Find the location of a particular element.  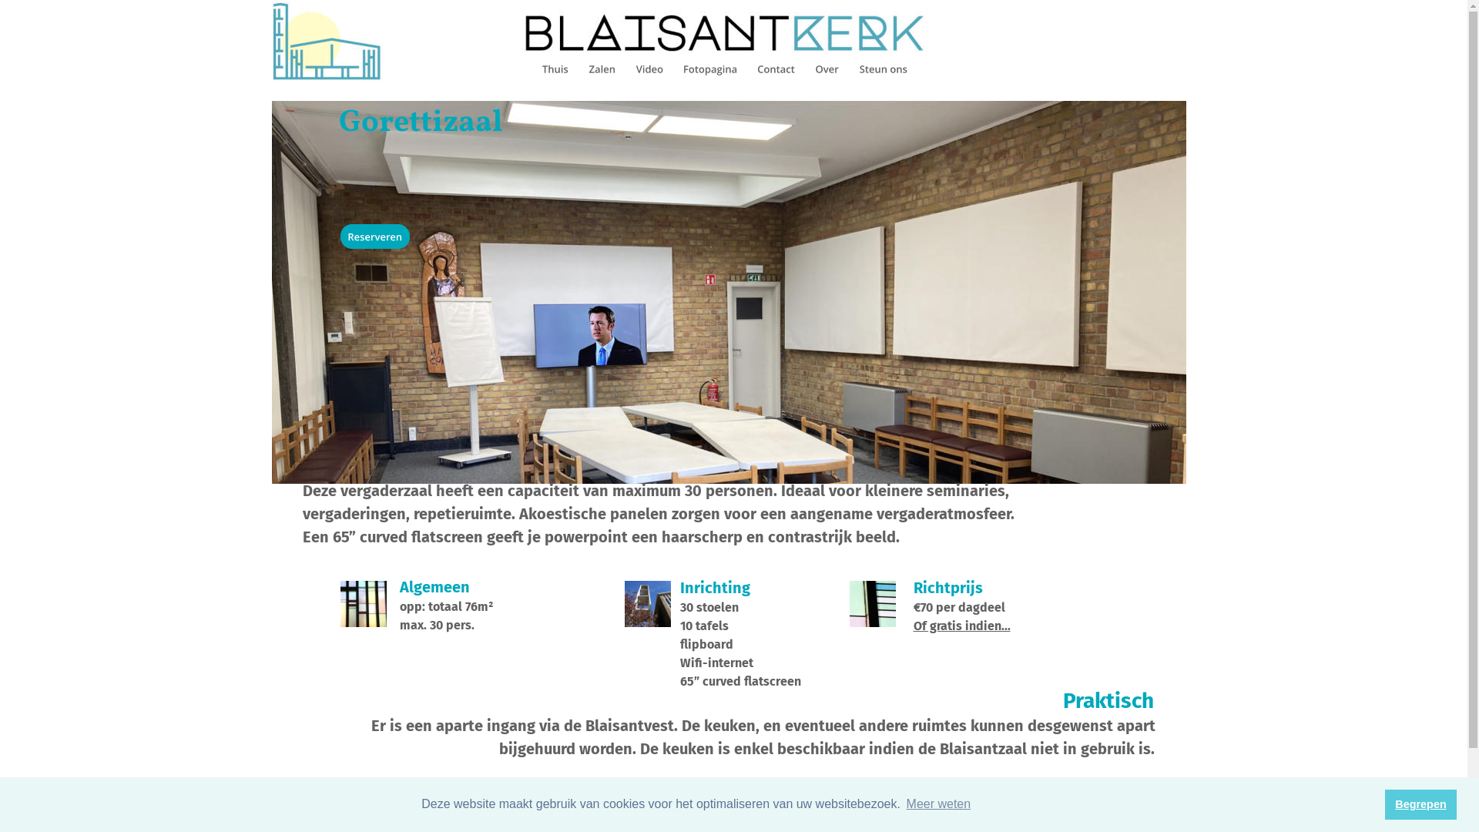

4 is located at coordinates (741, 516).